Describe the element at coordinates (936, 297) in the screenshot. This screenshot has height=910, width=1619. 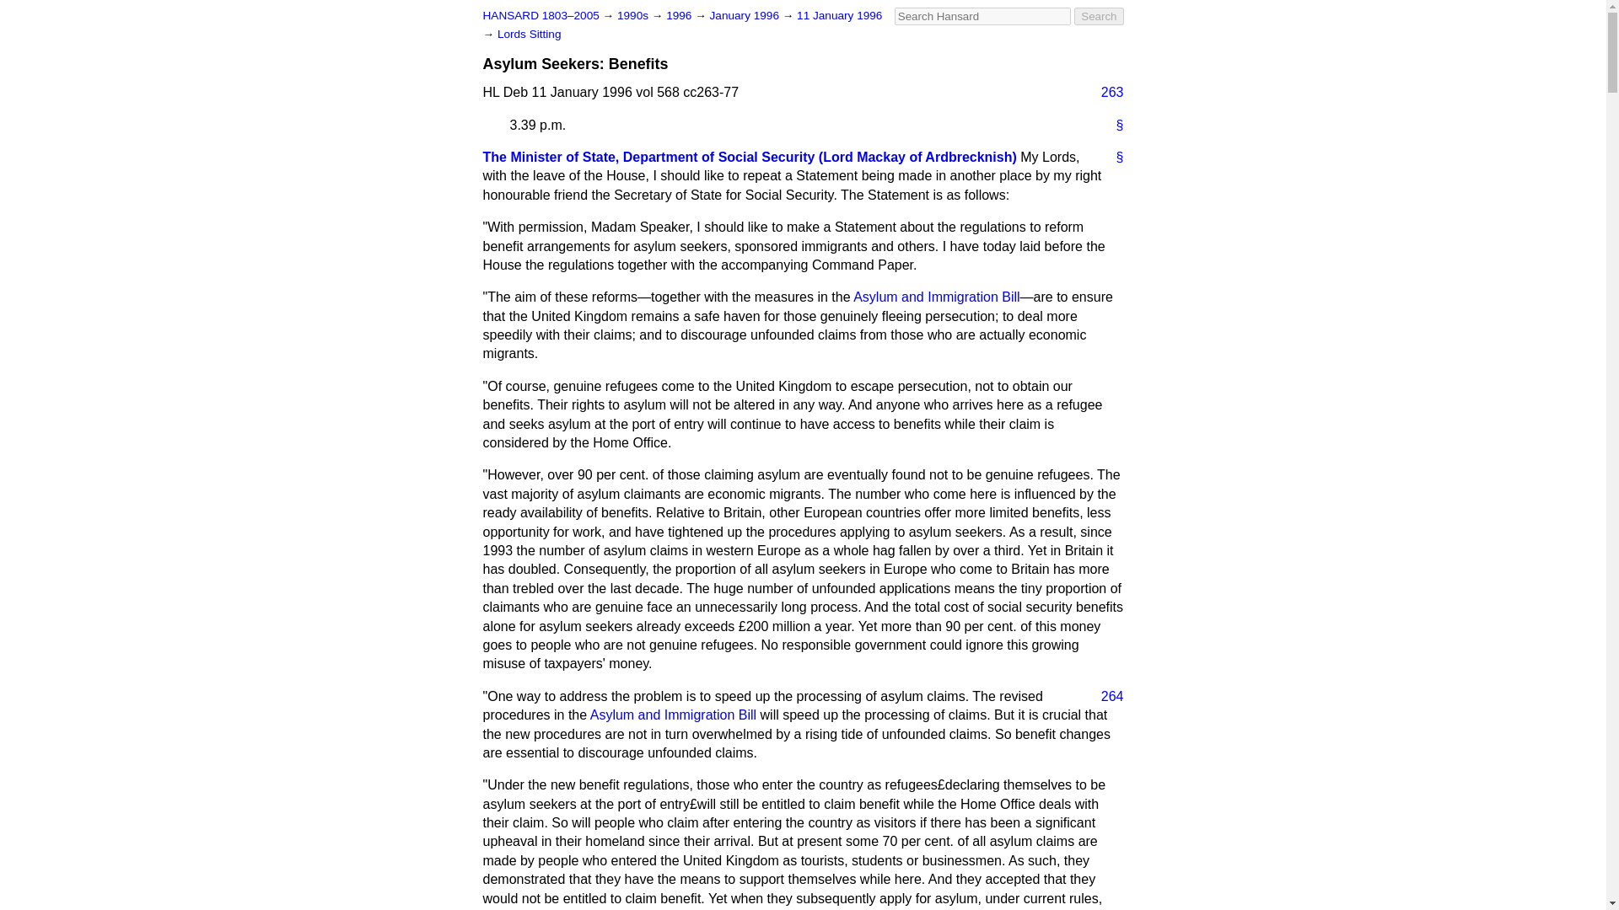
I see `Asylum and Immigration Bill` at that location.